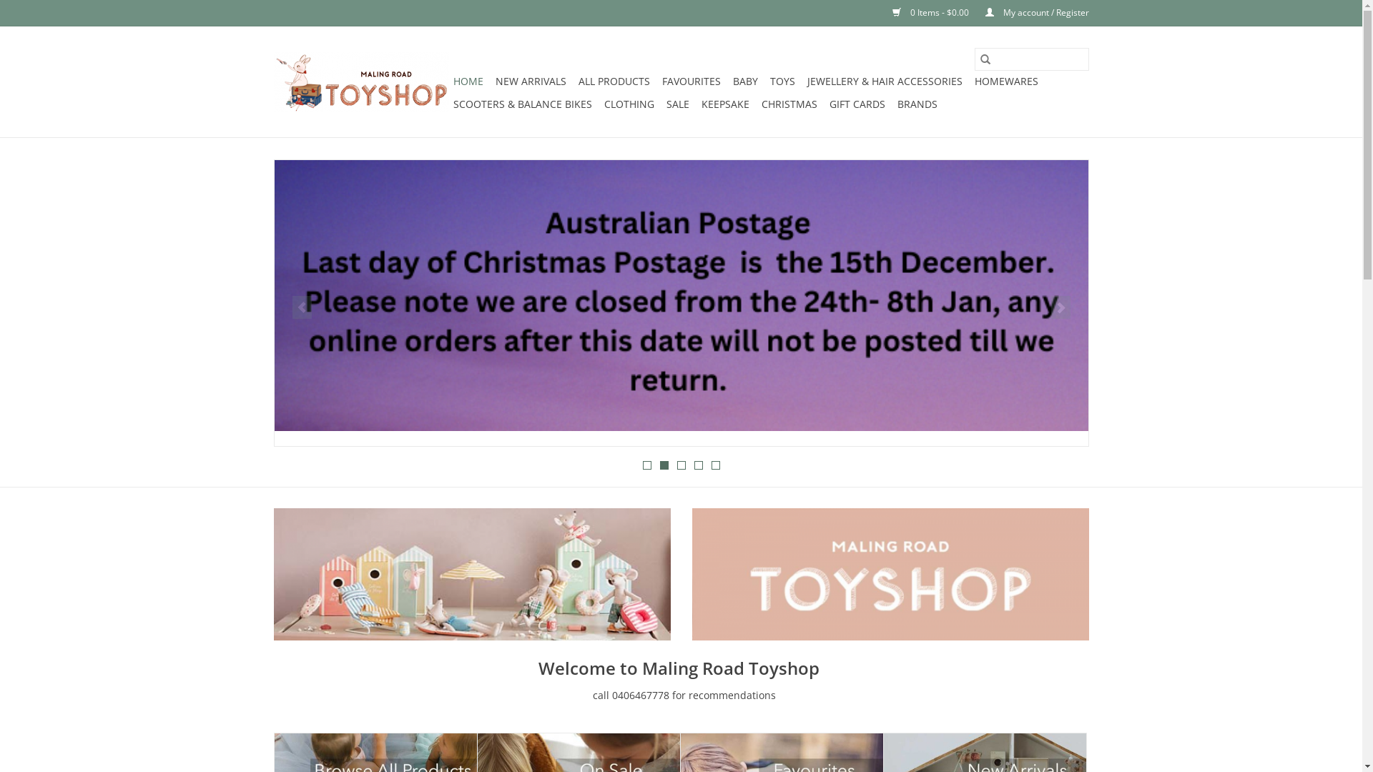 The height and width of the screenshot is (772, 1373). What do you see at coordinates (744, 81) in the screenshot?
I see `BABY` at bounding box center [744, 81].